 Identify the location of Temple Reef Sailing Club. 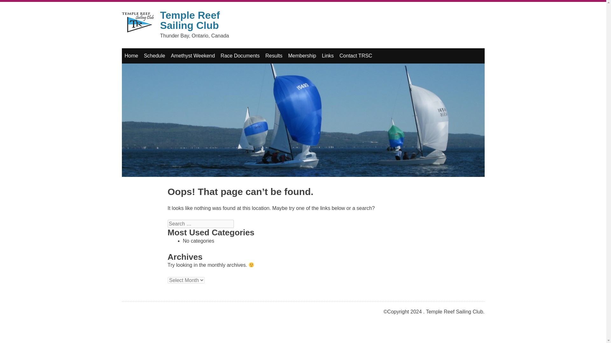
(190, 20).